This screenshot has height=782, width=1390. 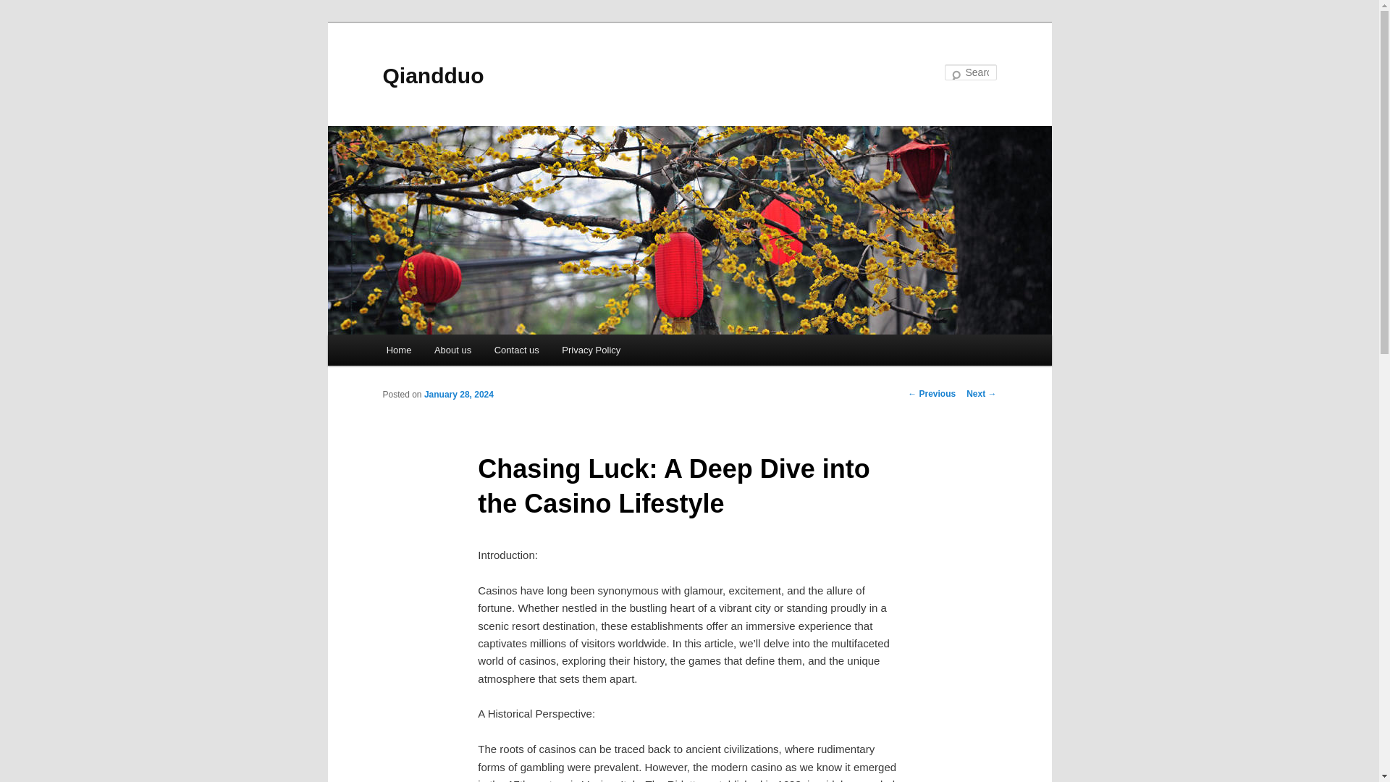 What do you see at coordinates (452, 350) in the screenshot?
I see `About us` at bounding box center [452, 350].